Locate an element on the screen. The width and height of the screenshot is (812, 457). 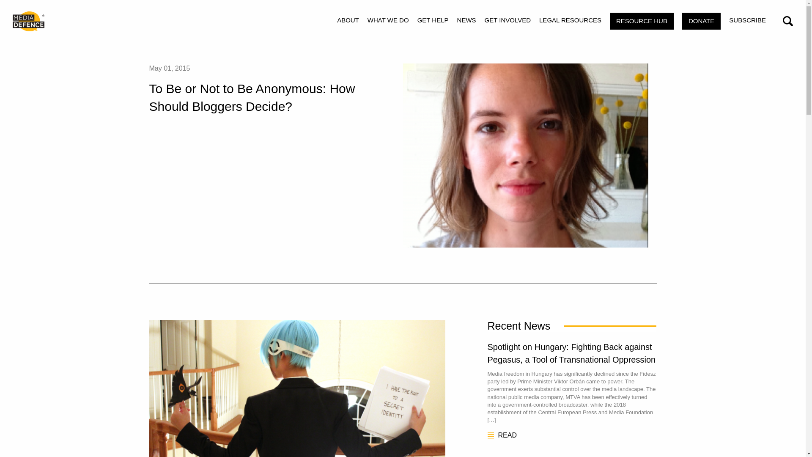
ABOUT is located at coordinates (348, 21).